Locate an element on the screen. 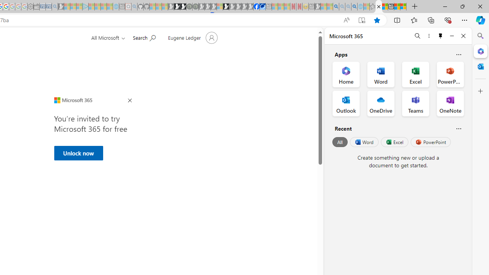 The width and height of the screenshot is (489, 275). Word Office App is located at coordinates (381, 74).